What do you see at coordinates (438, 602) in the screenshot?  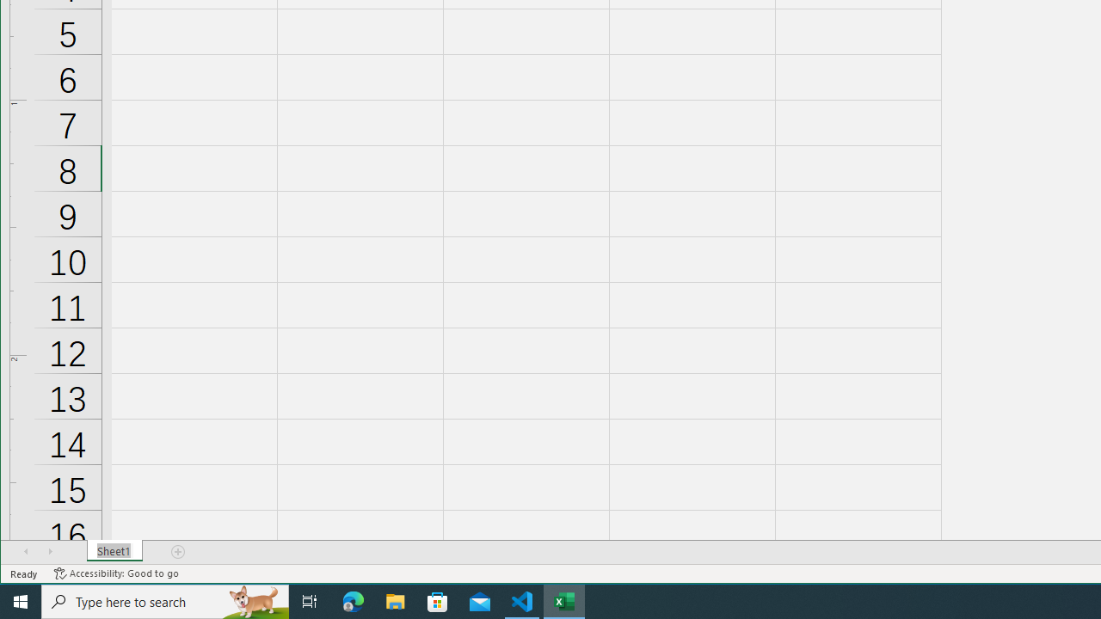 I see `Microsoft Store` at bounding box center [438, 602].